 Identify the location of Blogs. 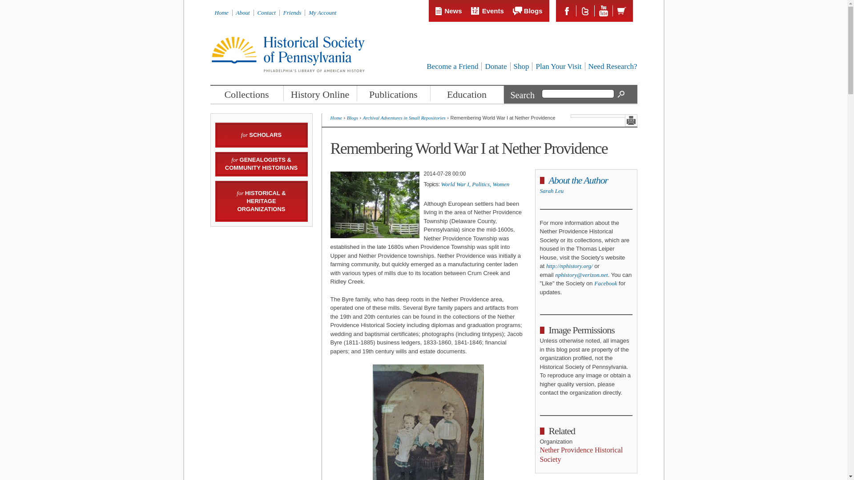
(528, 11).